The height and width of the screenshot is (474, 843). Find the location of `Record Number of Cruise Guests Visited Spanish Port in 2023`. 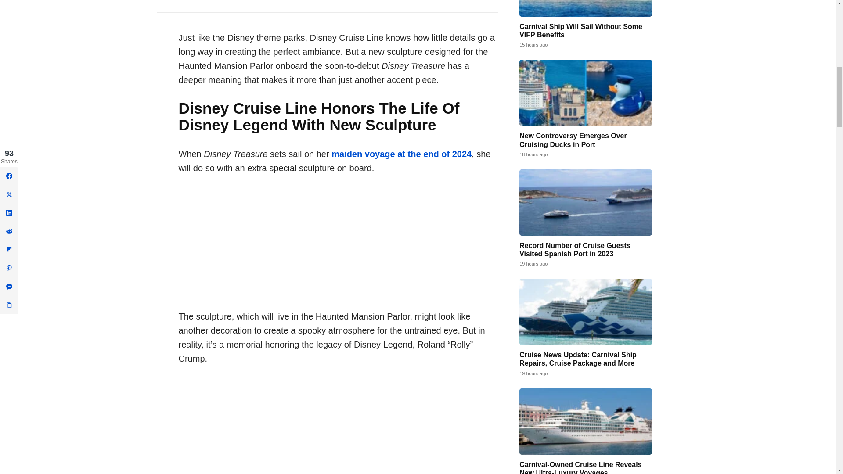

Record Number of Cruise Guests Visited Spanish Port in 2023 is located at coordinates (585, 202).